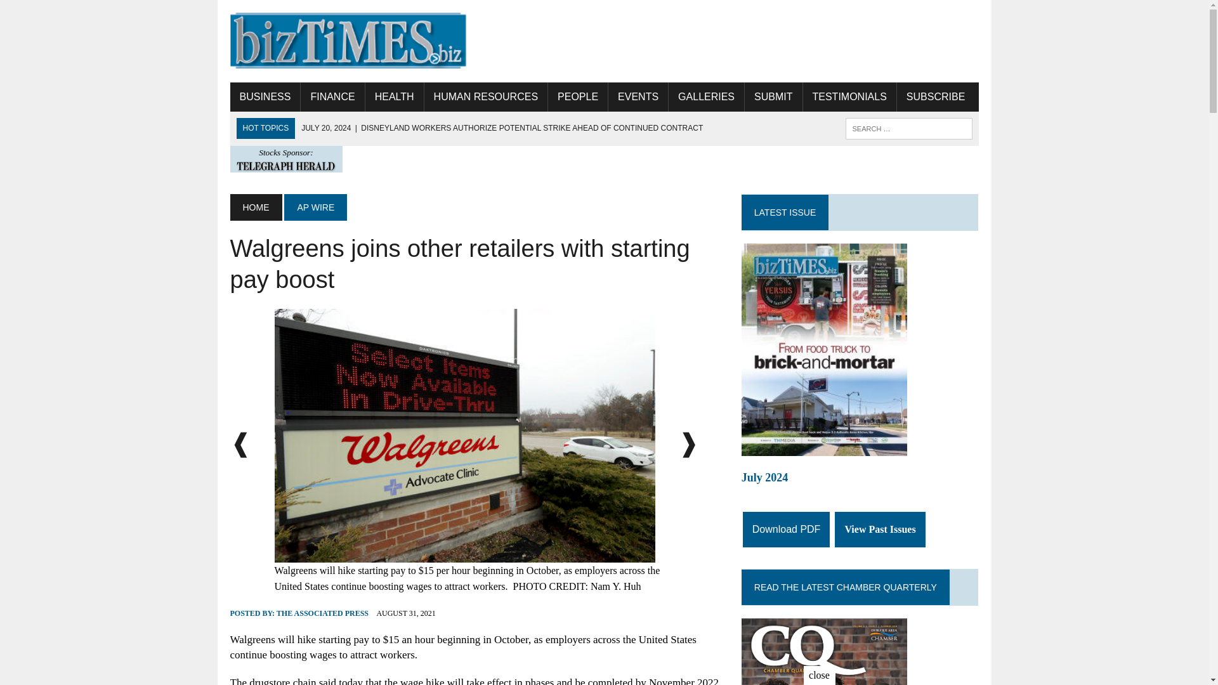 Image resolution: width=1218 pixels, height=685 pixels. Describe the element at coordinates (332, 96) in the screenshot. I see `FINANCE` at that location.